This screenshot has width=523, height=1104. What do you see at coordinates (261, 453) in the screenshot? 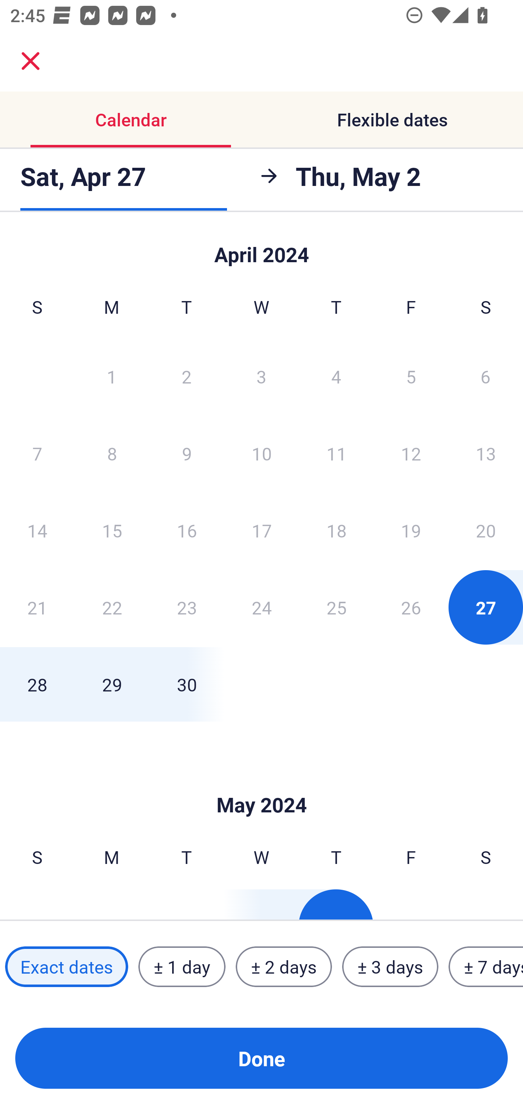
I see `10 Wednesday, April 10, 2024` at bounding box center [261, 453].